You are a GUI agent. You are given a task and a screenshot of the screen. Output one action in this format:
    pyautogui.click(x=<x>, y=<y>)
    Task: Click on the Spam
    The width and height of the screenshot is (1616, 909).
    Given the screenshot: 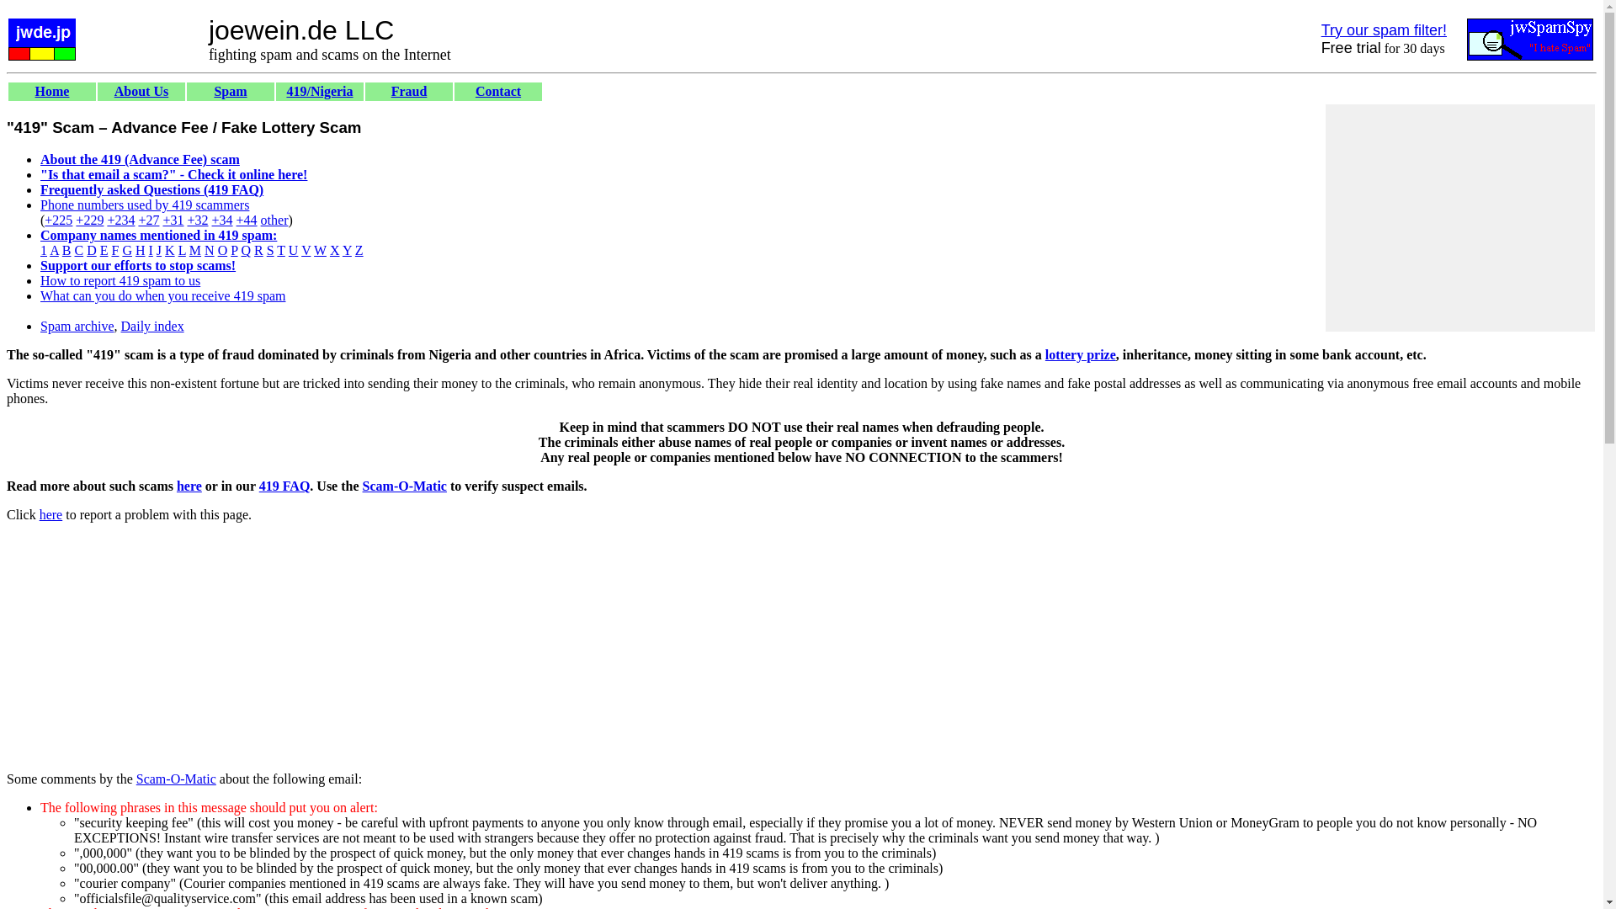 What is the action you would take?
    pyautogui.click(x=230, y=91)
    